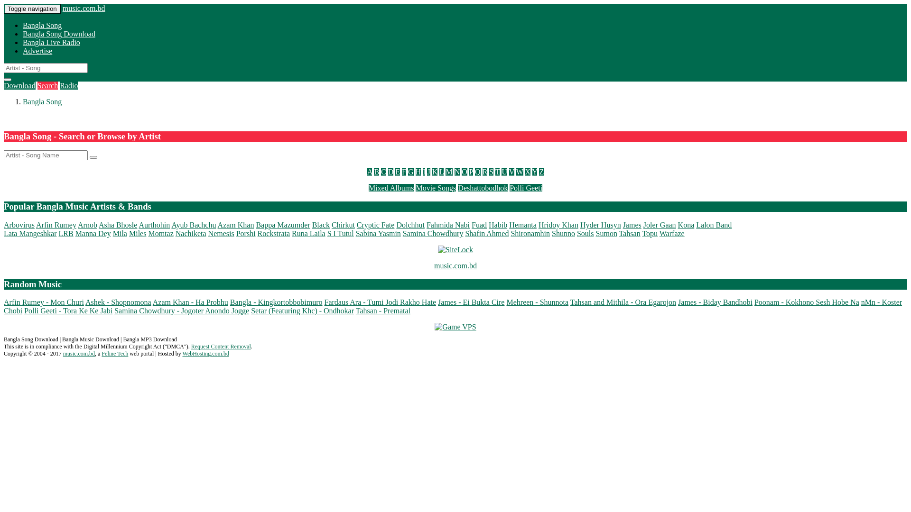 The width and height of the screenshot is (911, 512). Describe the element at coordinates (623, 302) in the screenshot. I see `Tahsan and Mithila - Ora Egarojon` at that location.